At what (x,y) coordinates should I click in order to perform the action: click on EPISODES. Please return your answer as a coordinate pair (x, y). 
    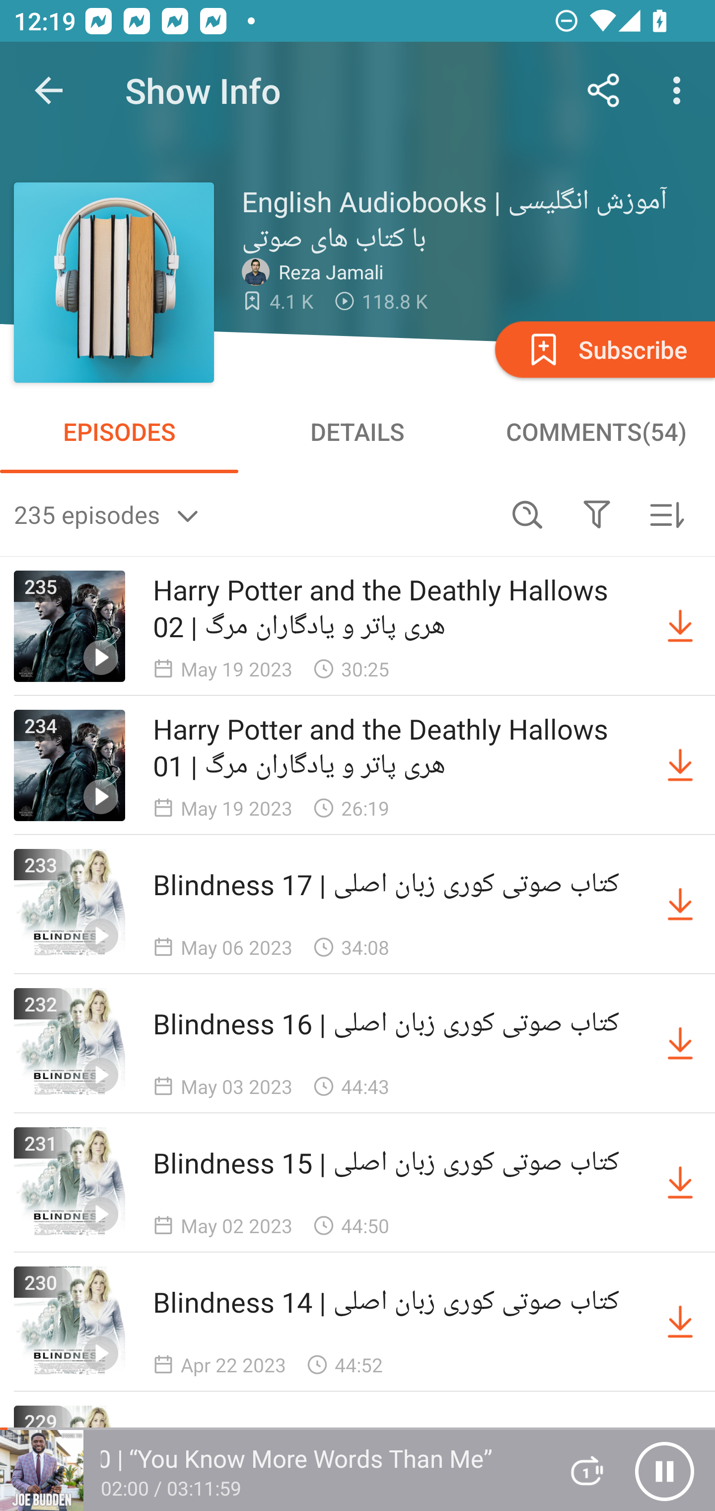
    Looking at the image, I should click on (119, 431).